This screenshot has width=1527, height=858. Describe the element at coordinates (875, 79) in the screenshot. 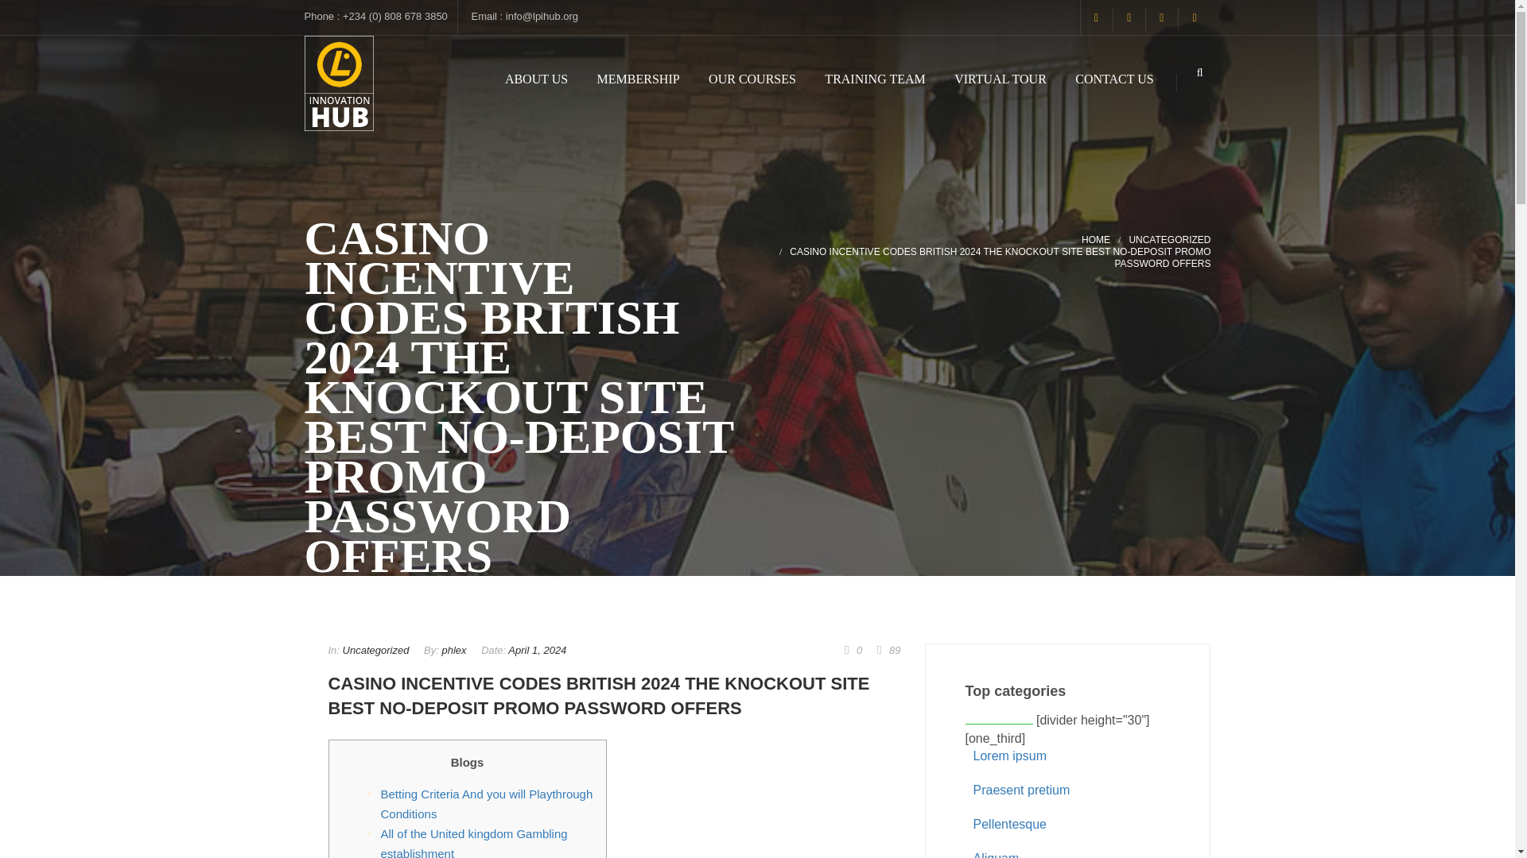

I see `TRAINING TEAM` at that location.